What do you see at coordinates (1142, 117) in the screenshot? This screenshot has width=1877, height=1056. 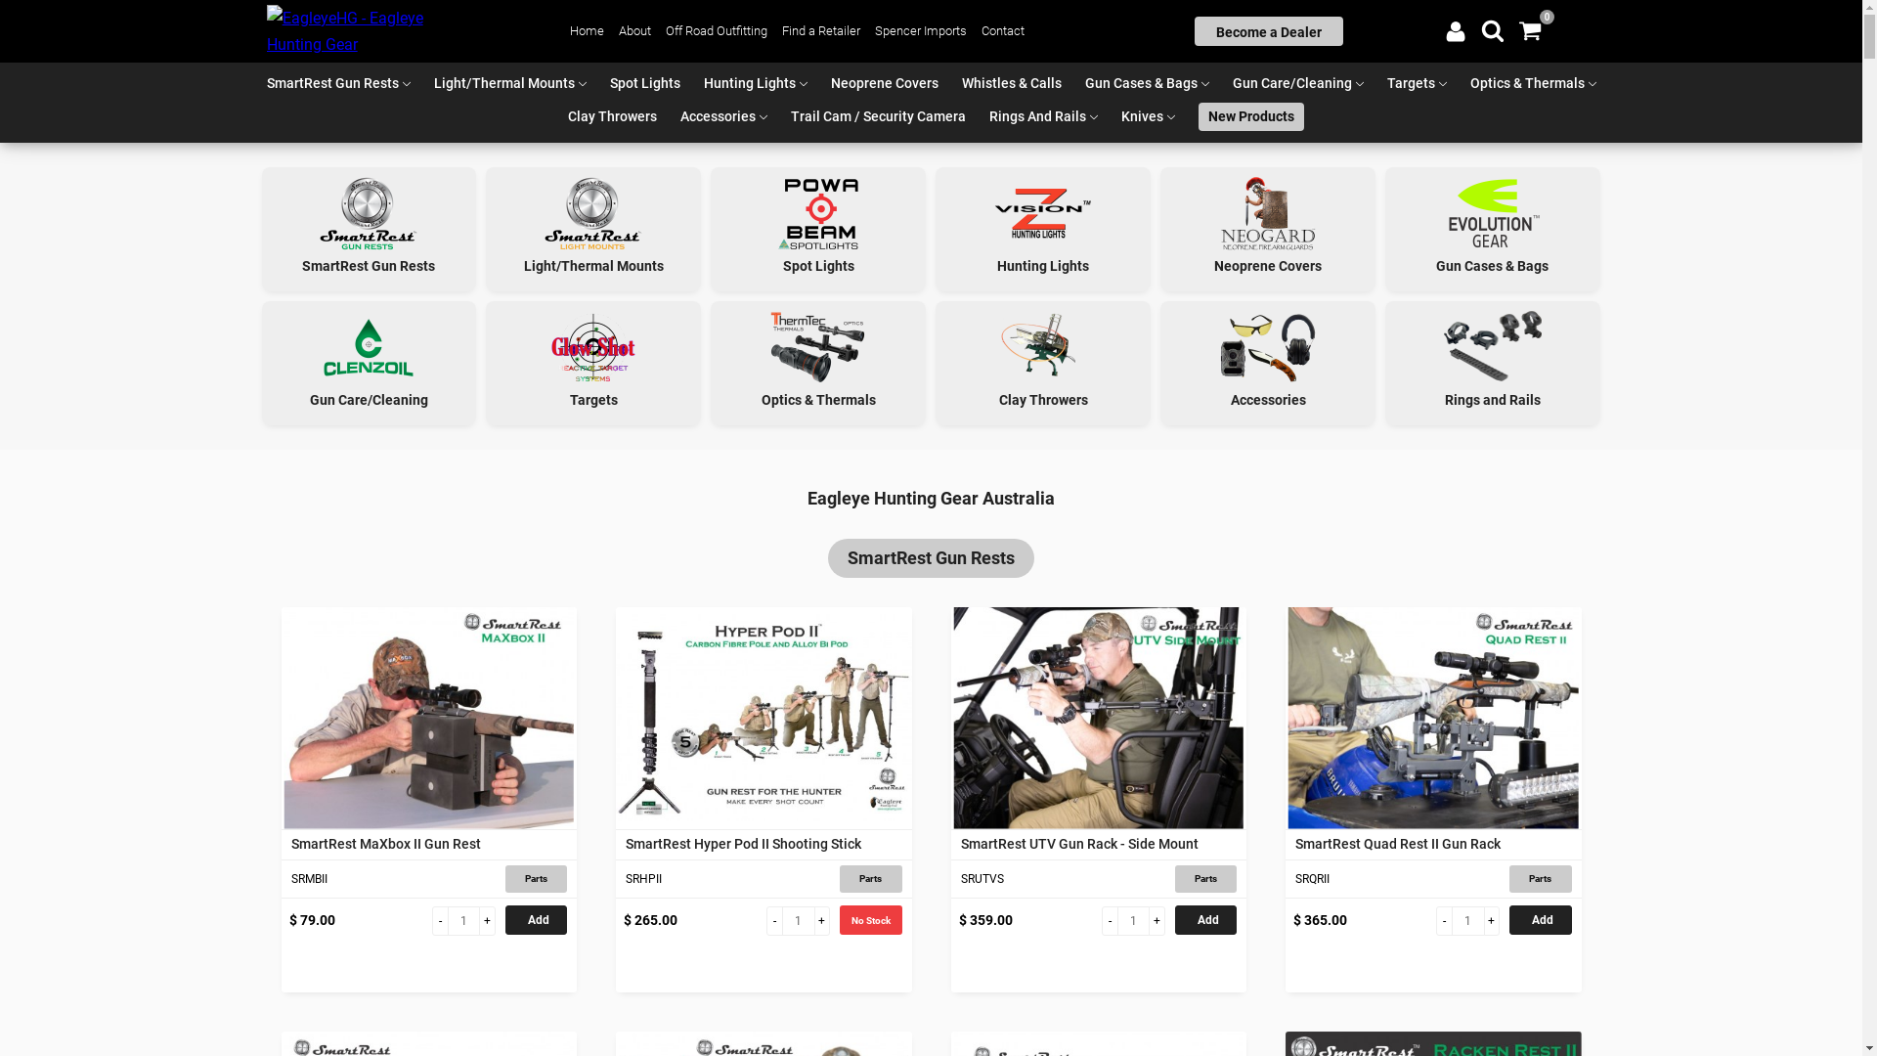 I see `Knives` at bounding box center [1142, 117].